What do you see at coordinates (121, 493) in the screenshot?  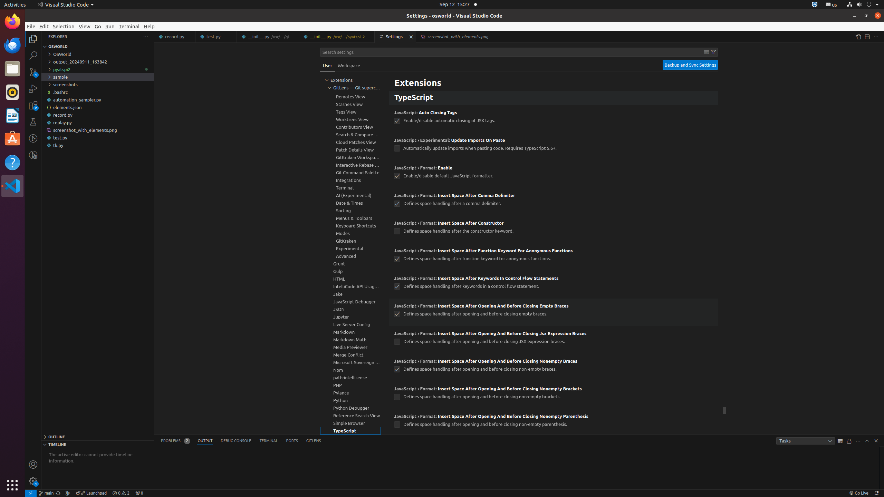 I see `Warnings: 2` at bounding box center [121, 493].